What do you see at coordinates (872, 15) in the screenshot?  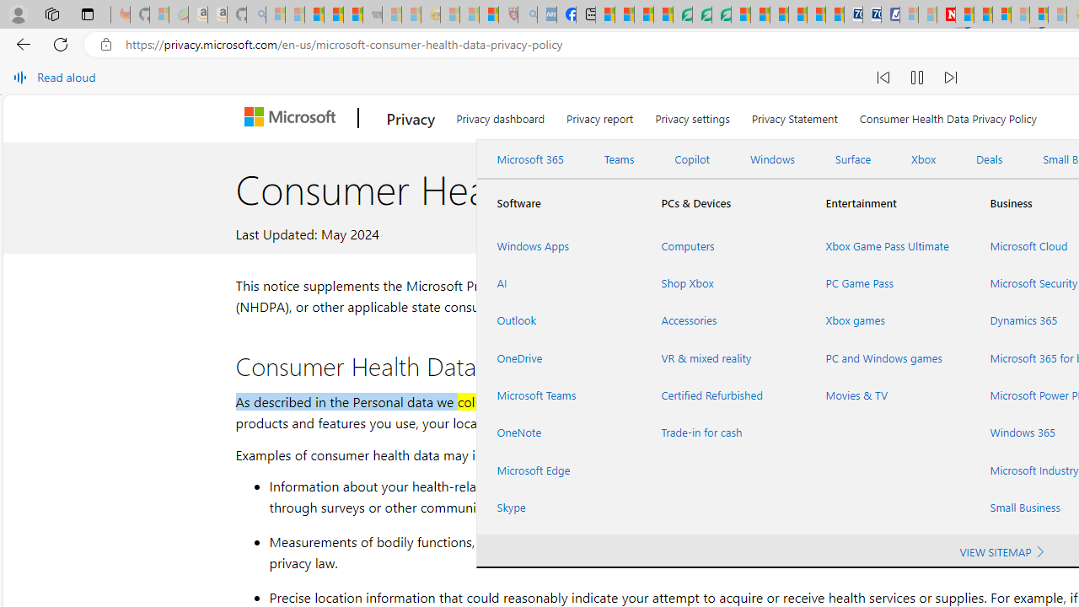 I see `Cheap Hotels - Save70.com` at bounding box center [872, 15].